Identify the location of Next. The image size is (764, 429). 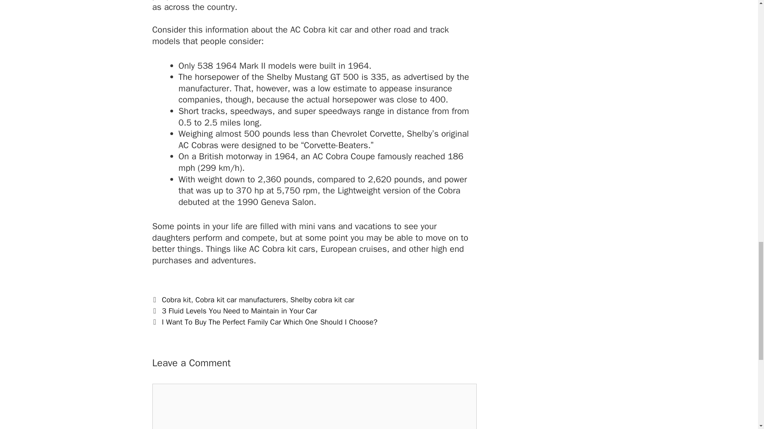
(265, 322).